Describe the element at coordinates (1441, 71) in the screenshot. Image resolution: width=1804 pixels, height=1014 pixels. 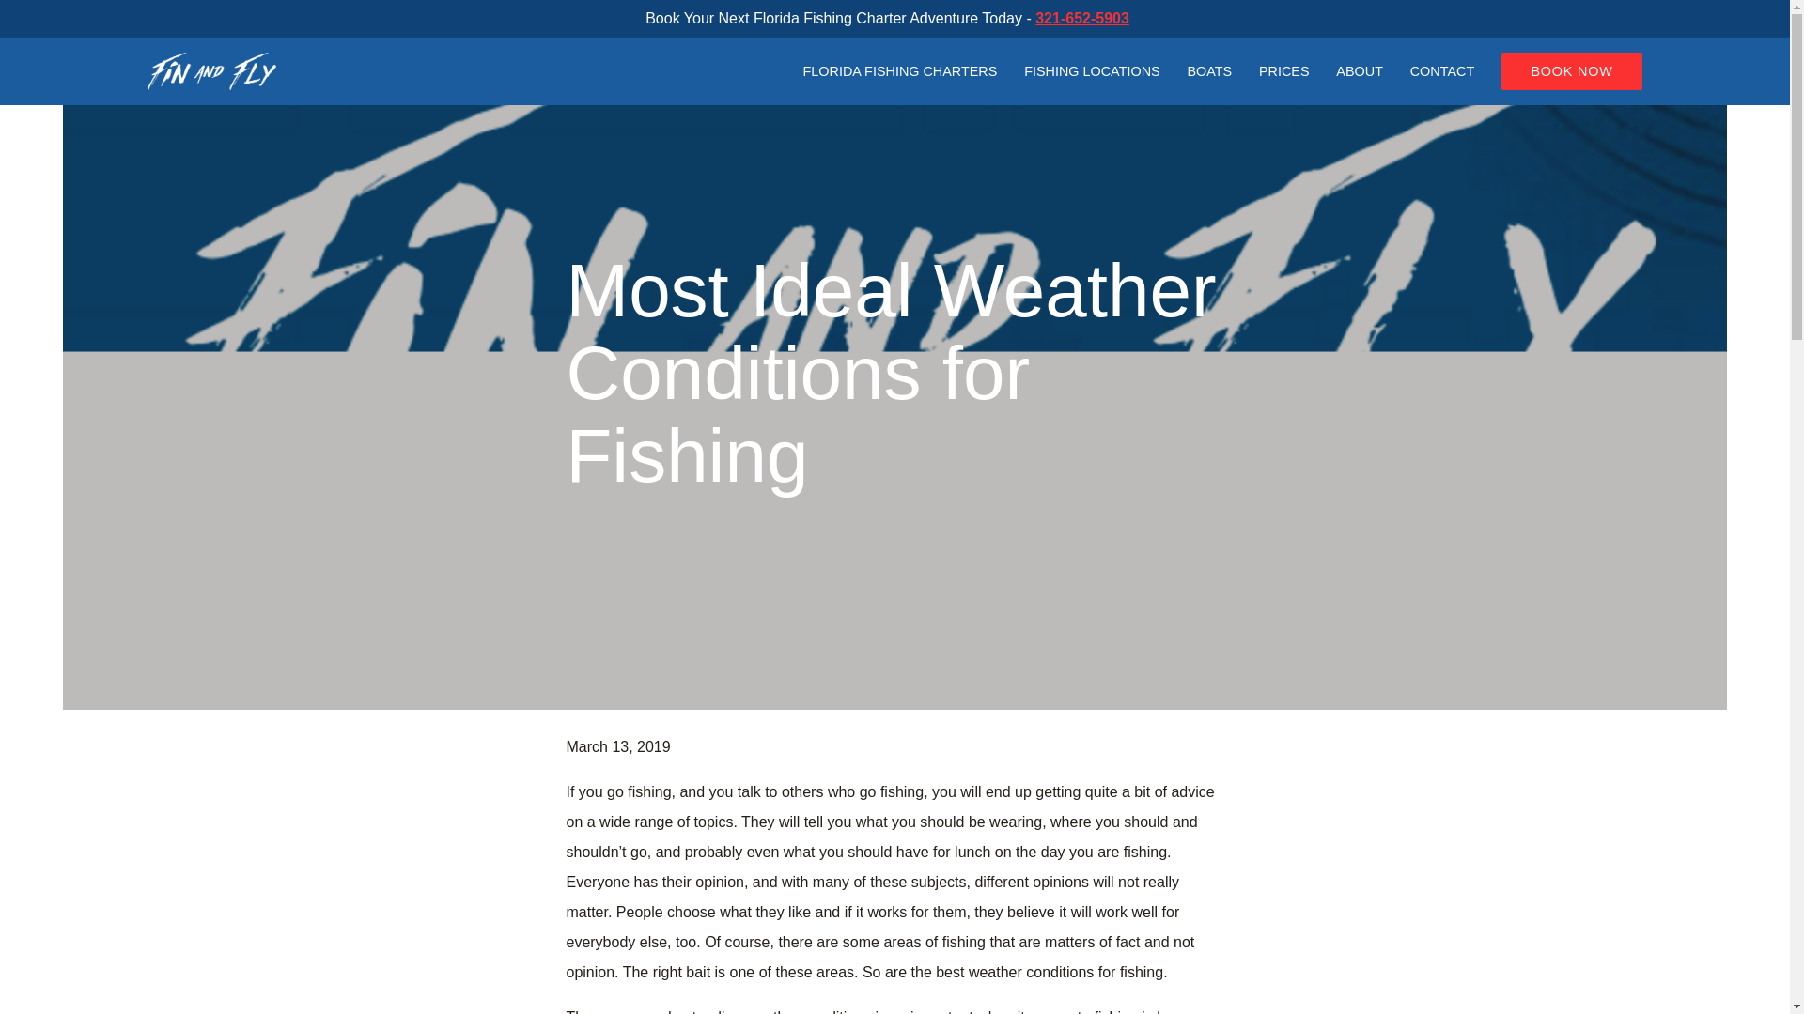
I see `CONTACT` at that location.